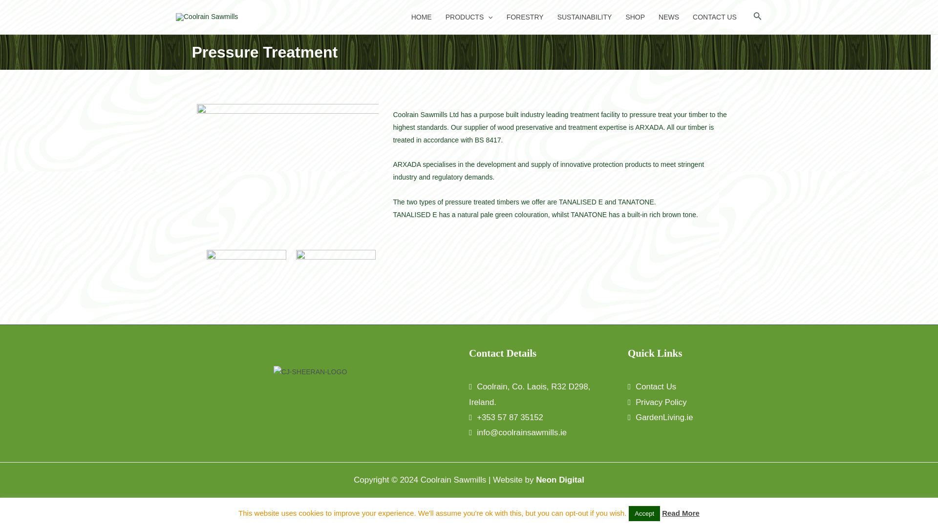 This screenshot has width=938, height=527. What do you see at coordinates (635, 17) in the screenshot?
I see `SHOP` at bounding box center [635, 17].